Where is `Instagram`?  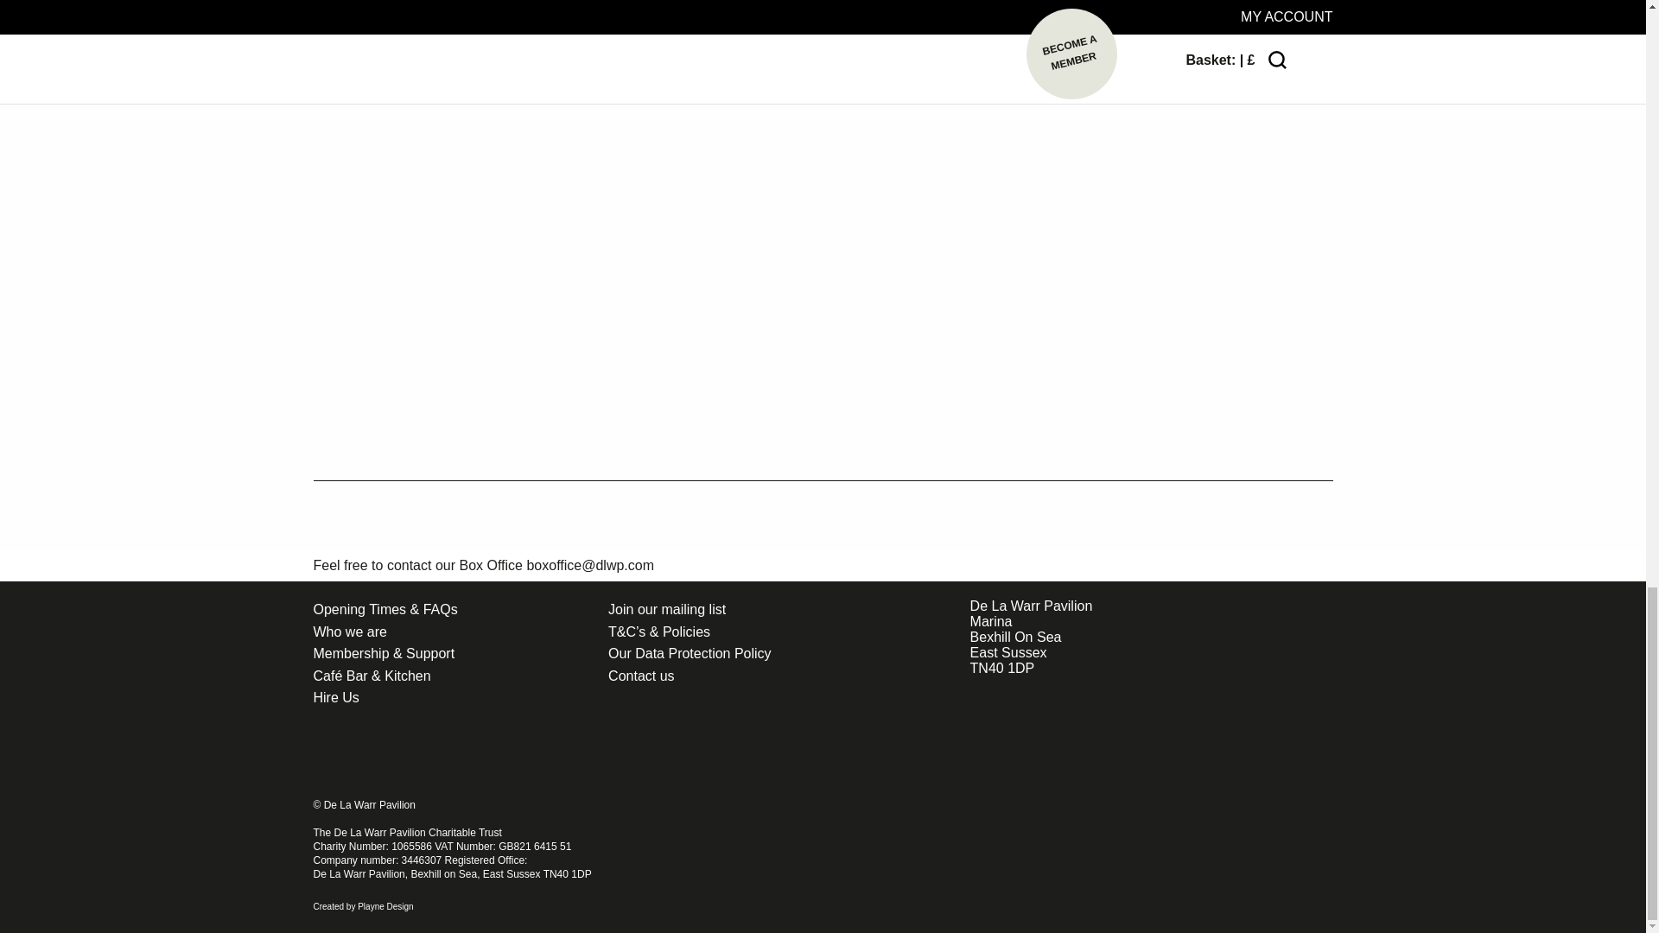 Instagram is located at coordinates (375, 753).